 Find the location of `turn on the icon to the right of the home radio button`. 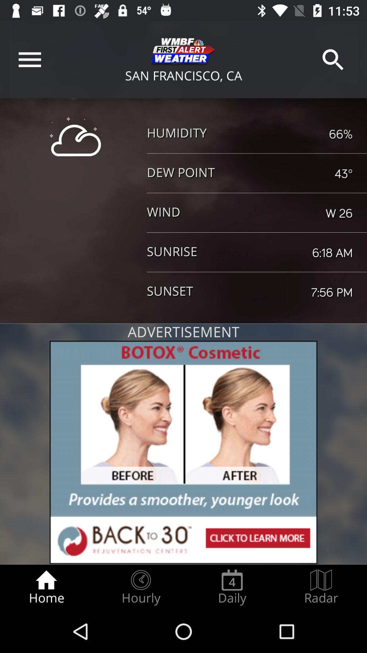

turn on the icon to the right of the home radio button is located at coordinates (141, 587).